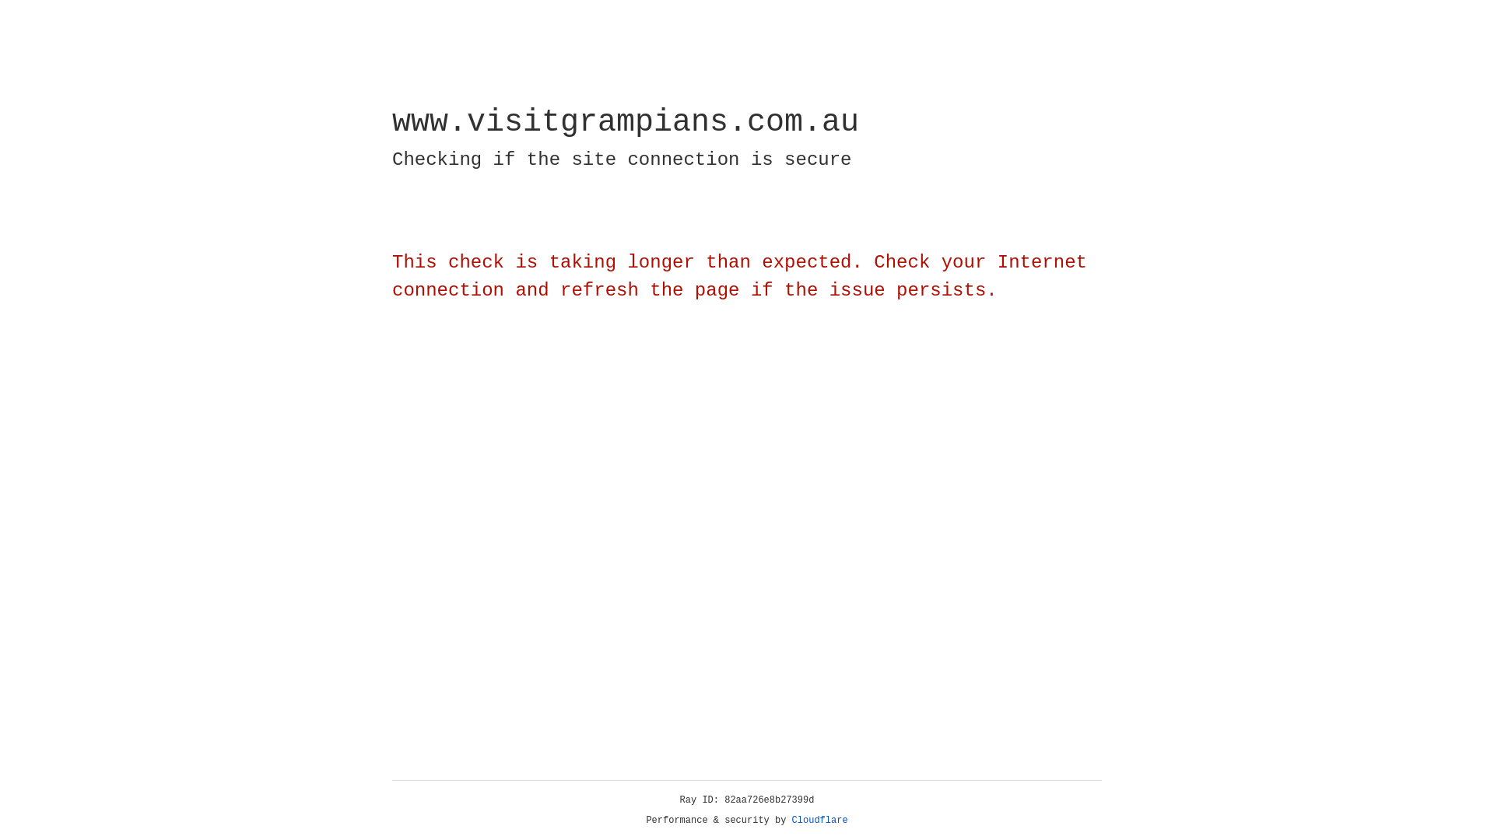 Image resolution: width=1494 pixels, height=840 pixels. Describe the element at coordinates (820, 821) in the screenshot. I see `Cloudflare` at that location.